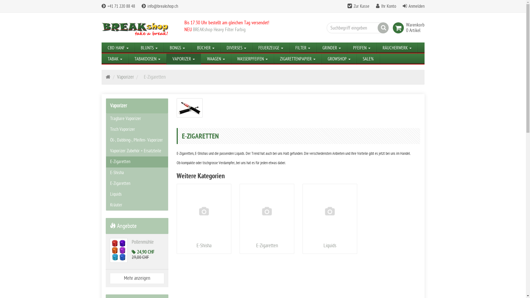 The height and width of the screenshot is (298, 530). I want to click on Tisch Vaporizer, so click(137, 130).